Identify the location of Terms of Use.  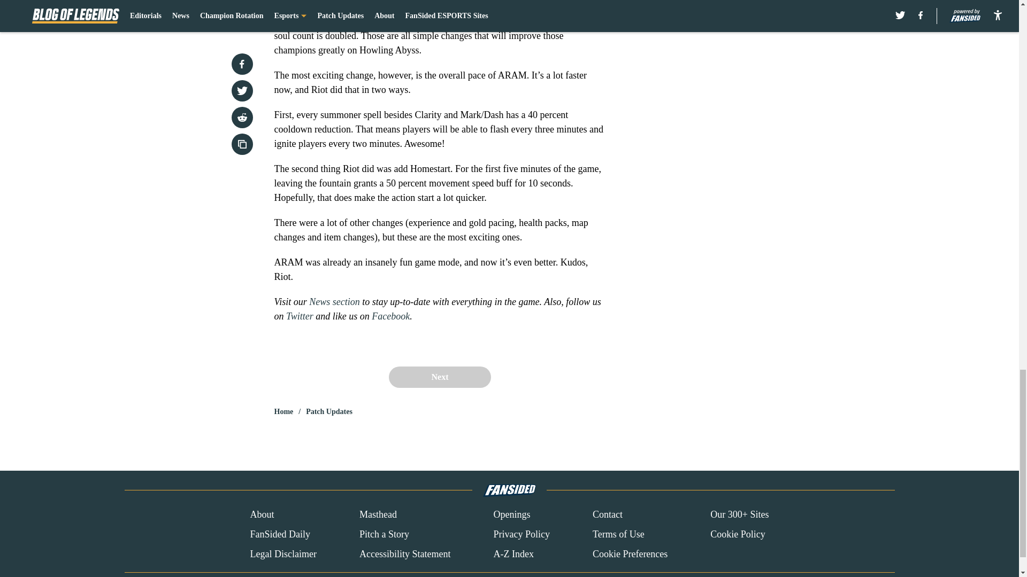
(618, 534).